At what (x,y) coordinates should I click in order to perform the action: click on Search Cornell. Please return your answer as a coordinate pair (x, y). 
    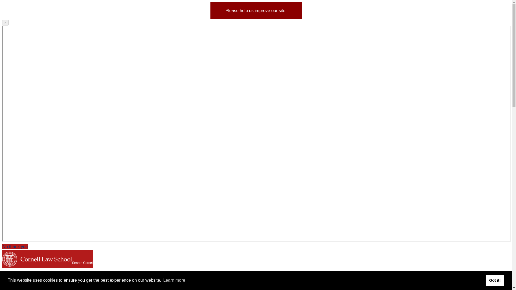
    Looking at the image, I should click on (83, 261).